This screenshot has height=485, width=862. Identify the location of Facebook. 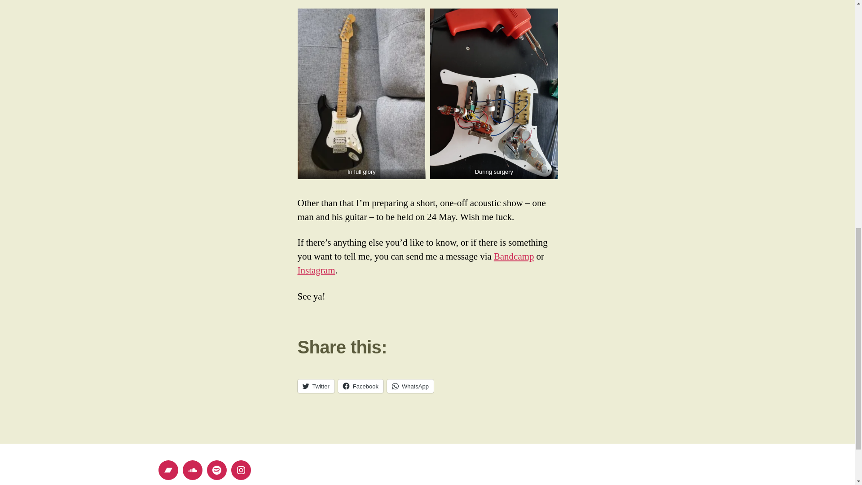
(361, 386).